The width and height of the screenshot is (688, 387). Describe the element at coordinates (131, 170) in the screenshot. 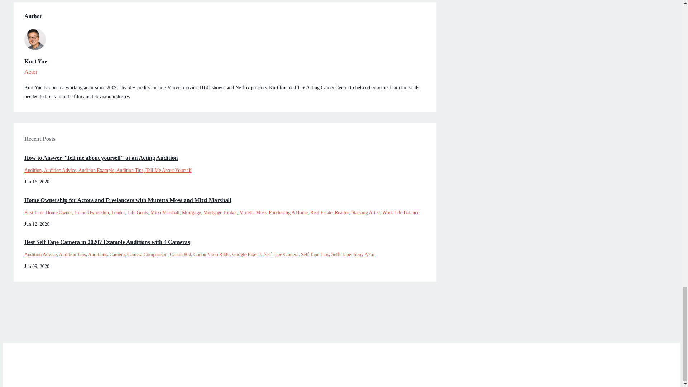

I see `Audition Tips` at that location.